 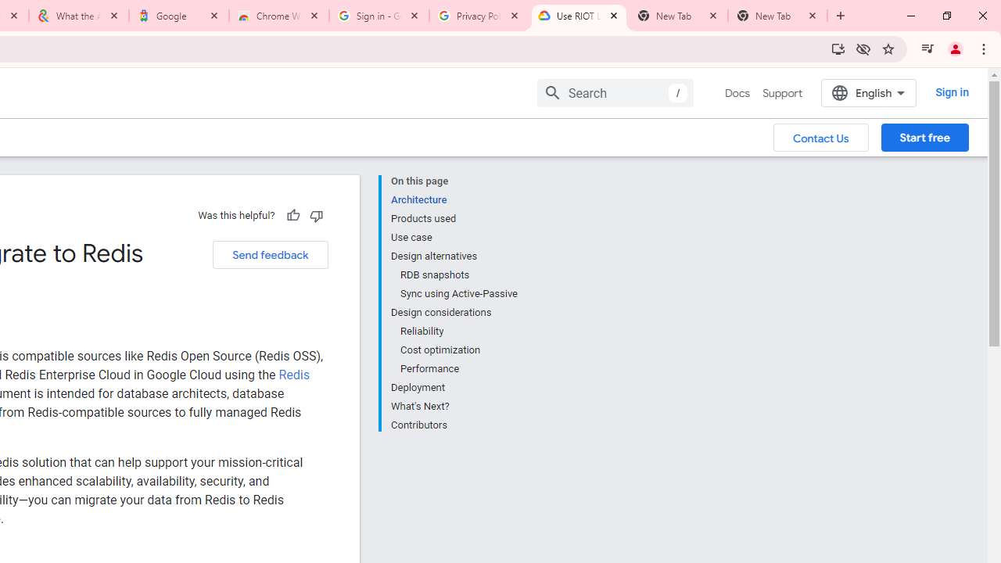 I want to click on Design considerations, so click(x=454, y=313).